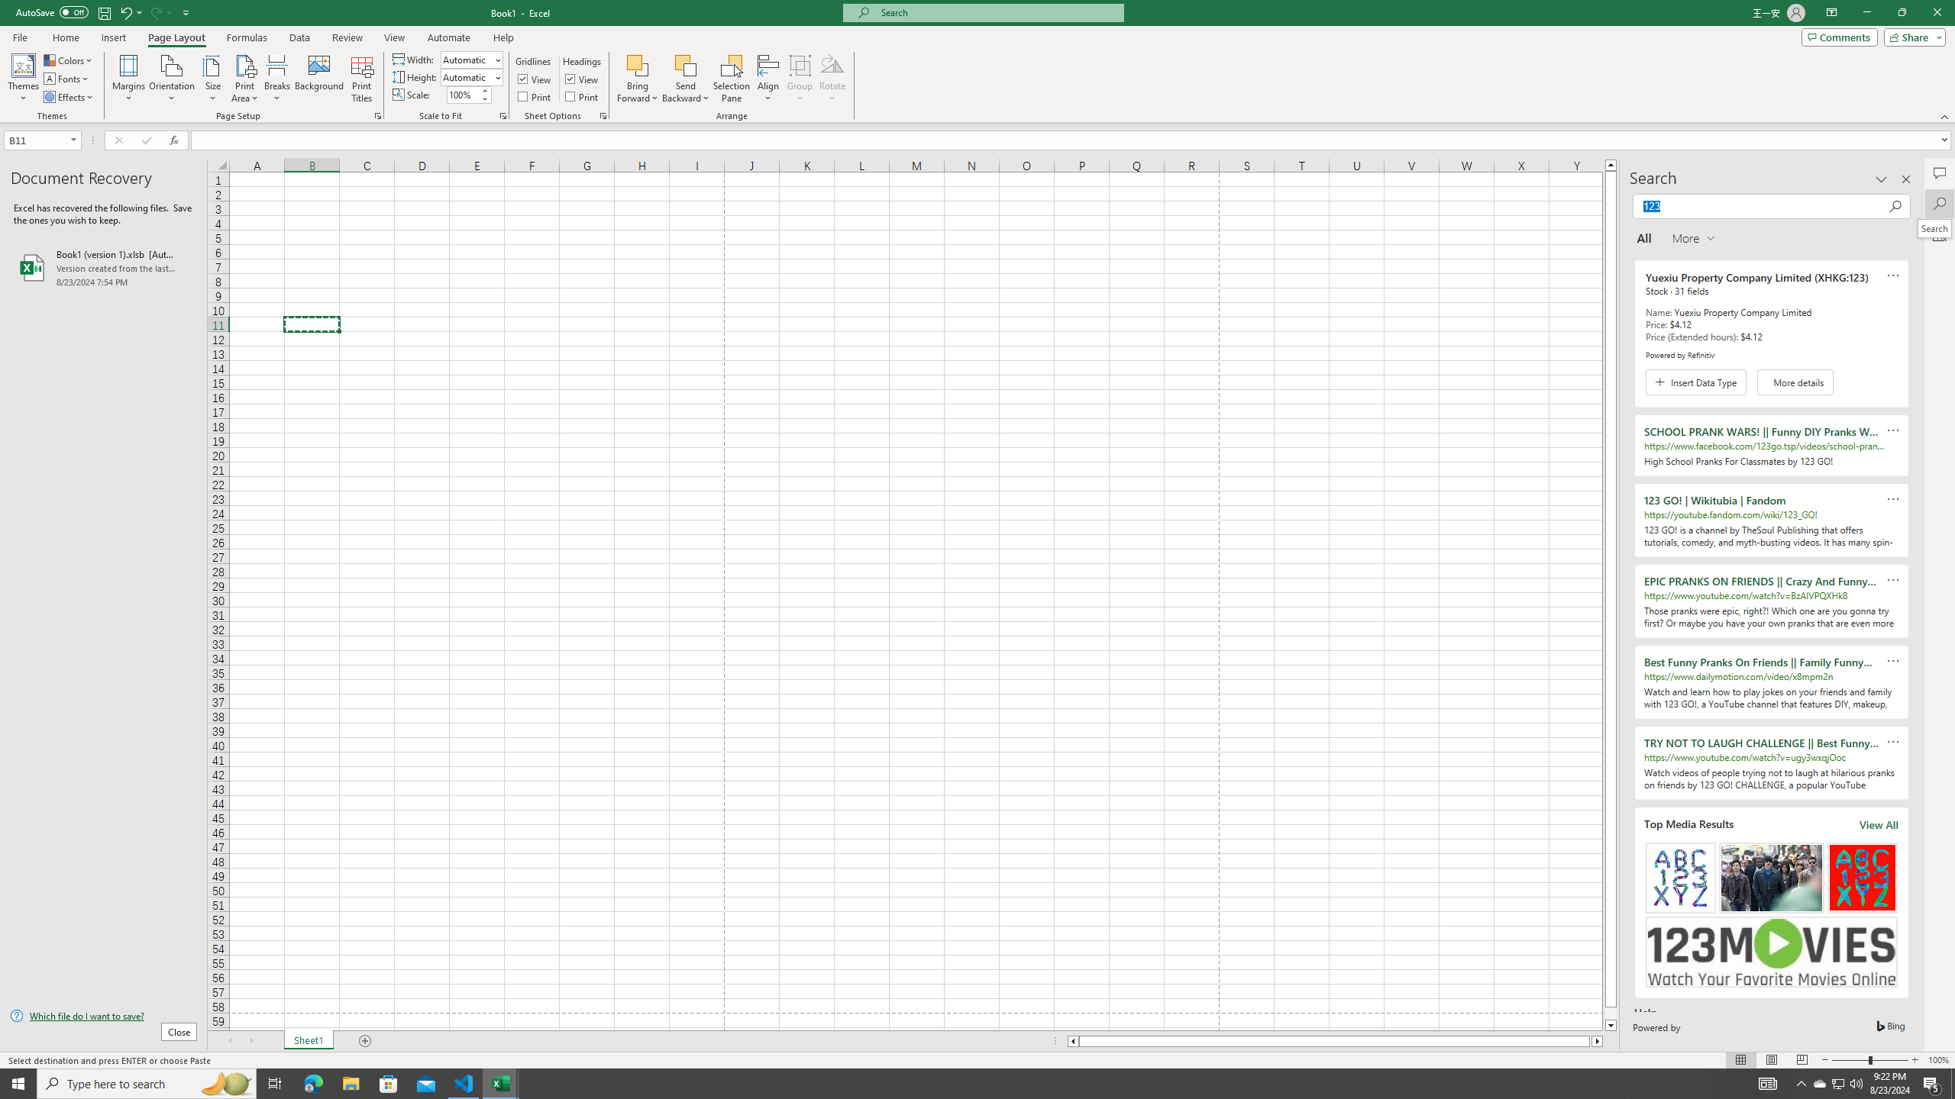 This screenshot has height=1099, width=1955. What do you see at coordinates (768, 79) in the screenshot?
I see `Align` at bounding box center [768, 79].